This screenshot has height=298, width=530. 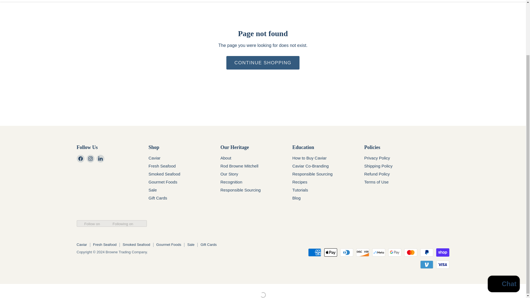 I want to click on Shop Pay, so click(x=443, y=252).